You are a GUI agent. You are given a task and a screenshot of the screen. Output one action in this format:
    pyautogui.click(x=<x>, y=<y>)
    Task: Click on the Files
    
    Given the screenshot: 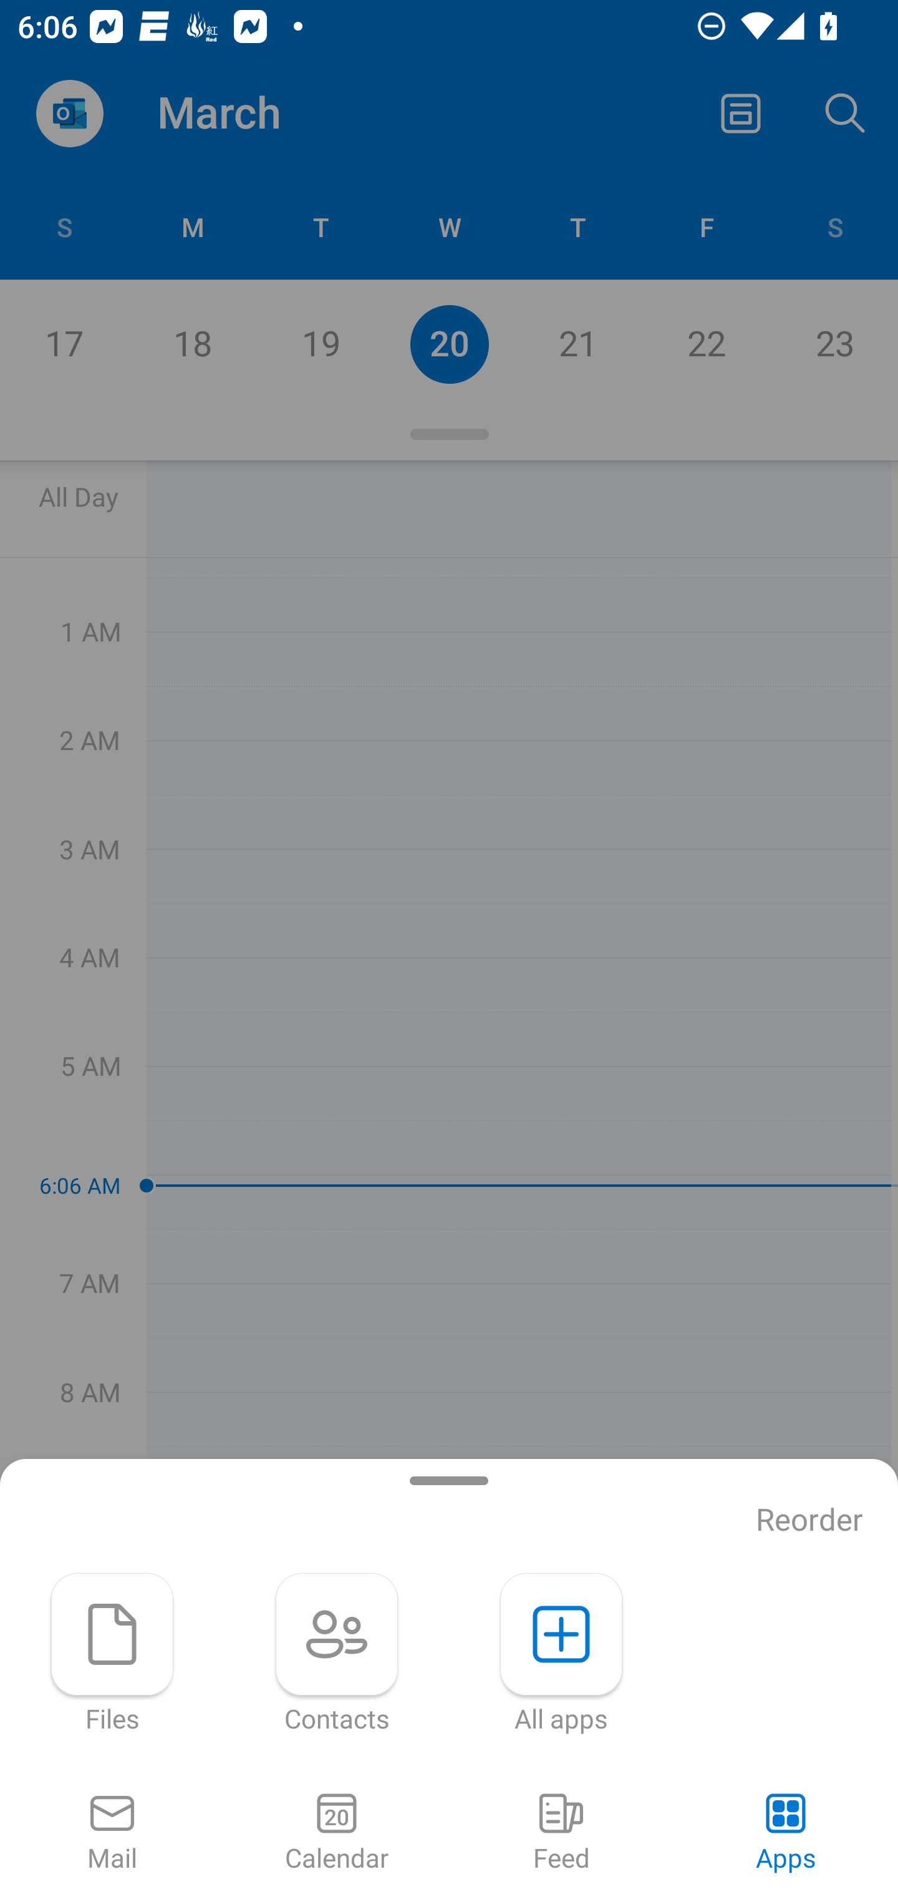 What is the action you would take?
    pyautogui.click(x=112, y=1654)
    